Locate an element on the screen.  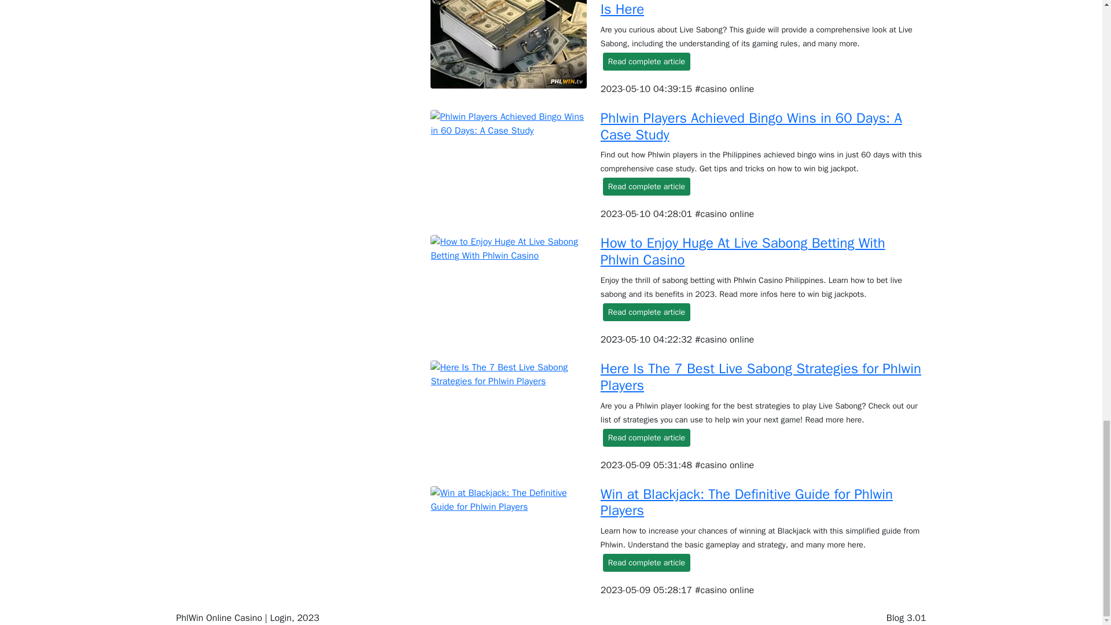
How to Enjoy Huge At Live Sabong Betting With Phlwin Casino is located at coordinates (743, 251).